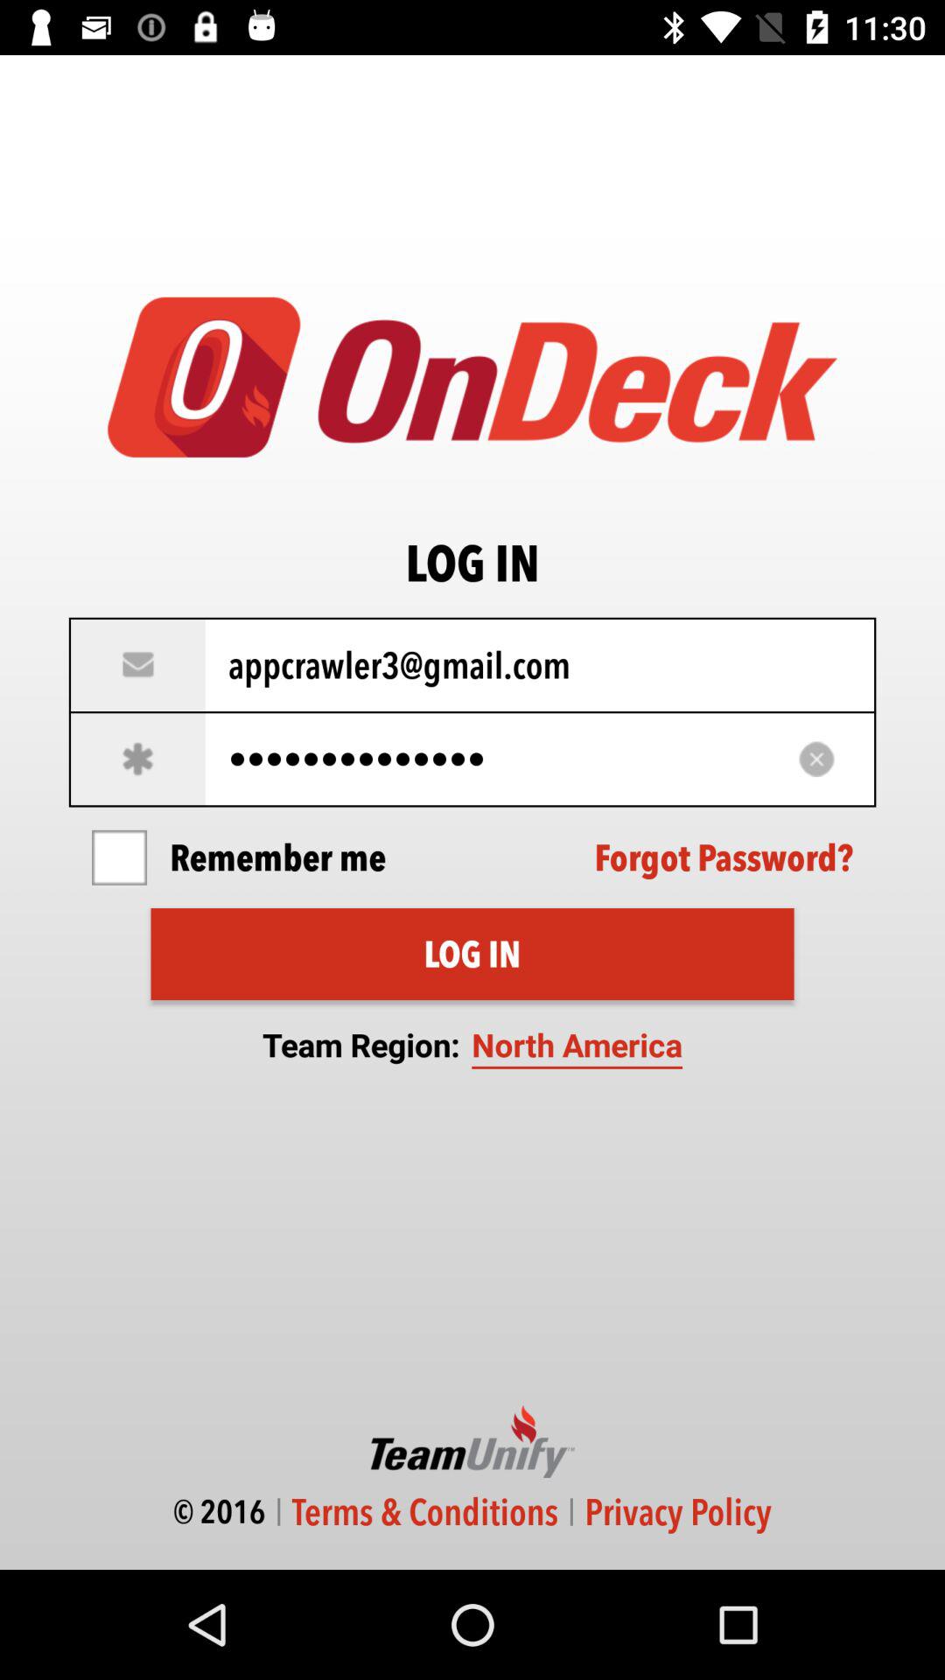 The image size is (945, 1680). I want to click on click on forgot password, so click(724, 857).